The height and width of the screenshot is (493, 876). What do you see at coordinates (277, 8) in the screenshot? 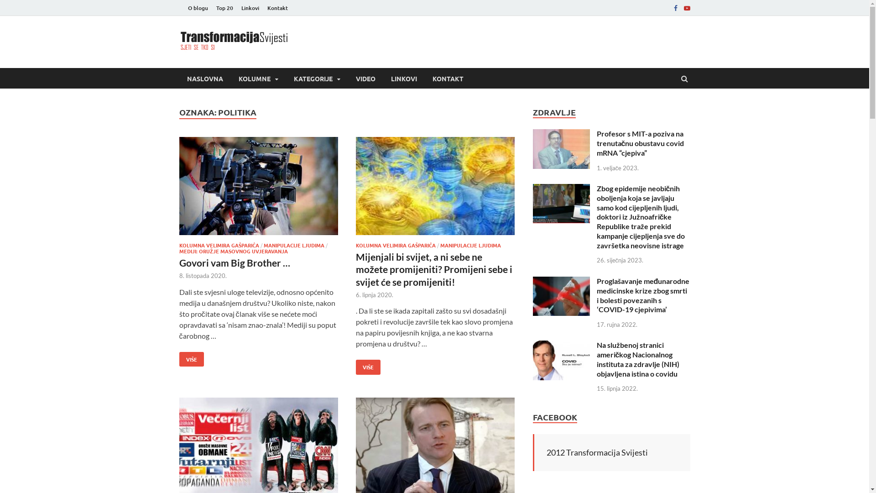
I see `Kontakt` at bounding box center [277, 8].